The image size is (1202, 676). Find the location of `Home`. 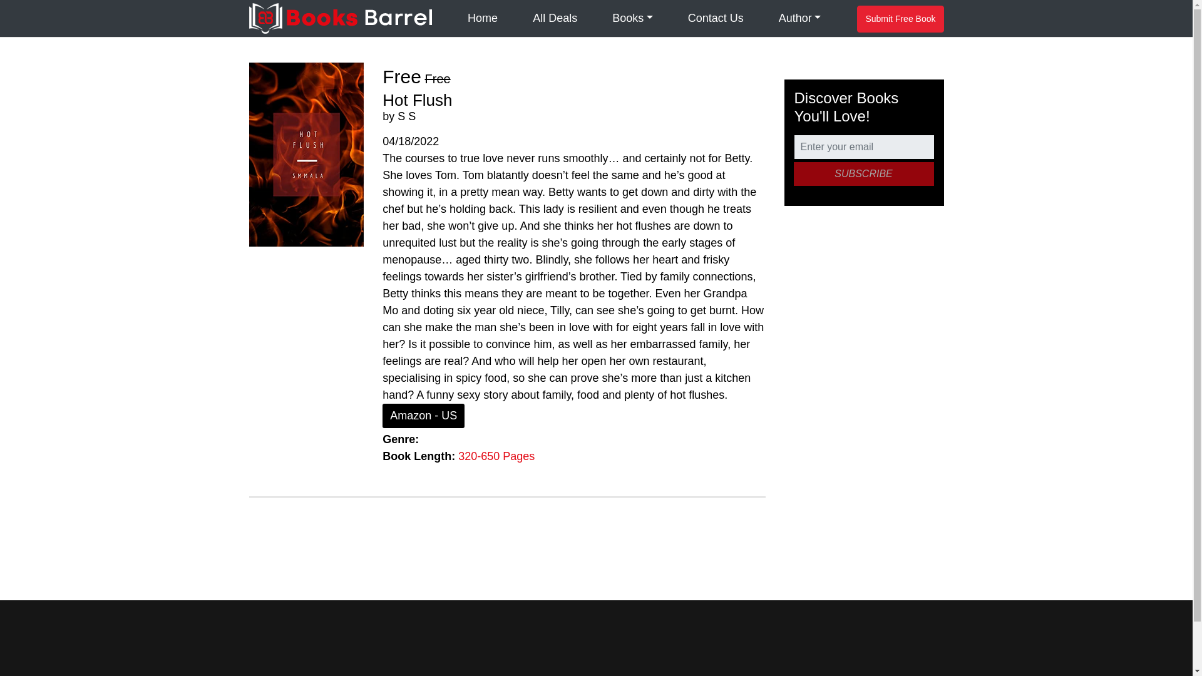

Home is located at coordinates (482, 19).